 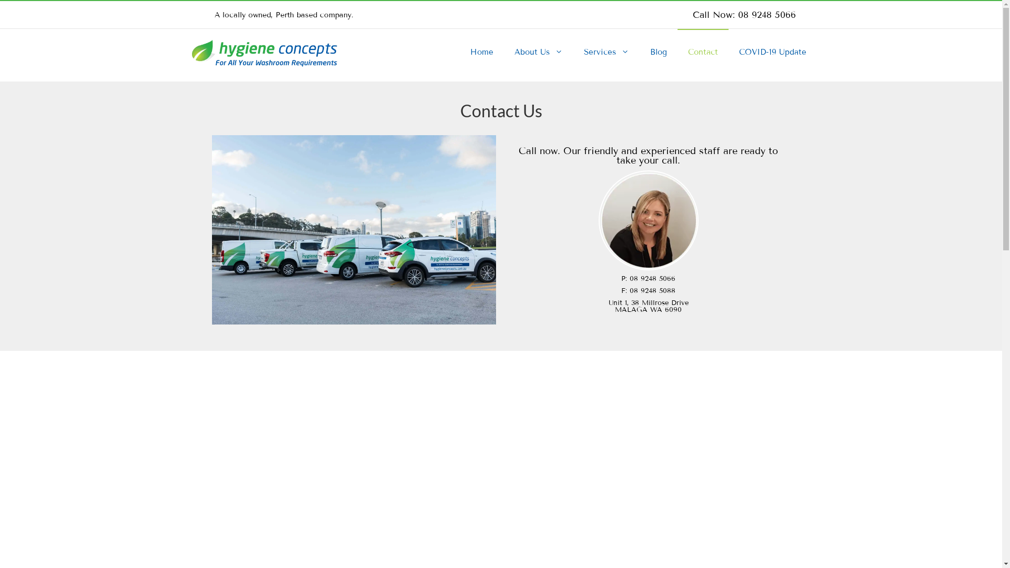 What do you see at coordinates (659, 53) in the screenshot?
I see `Blog` at bounding box center [659, 53].